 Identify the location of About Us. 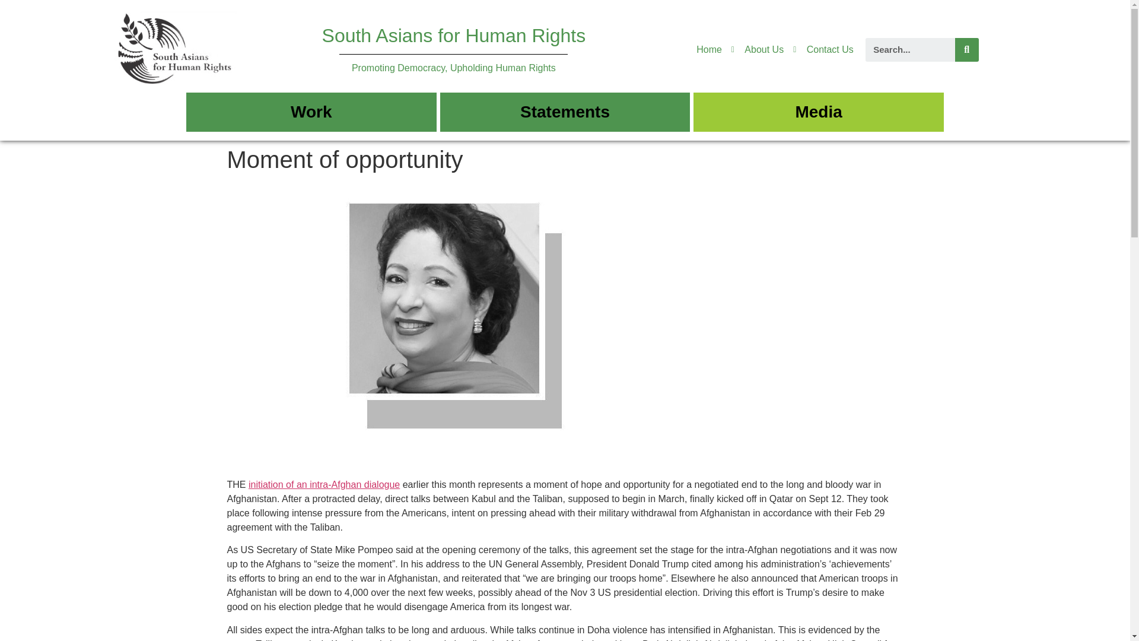
(757, 50).